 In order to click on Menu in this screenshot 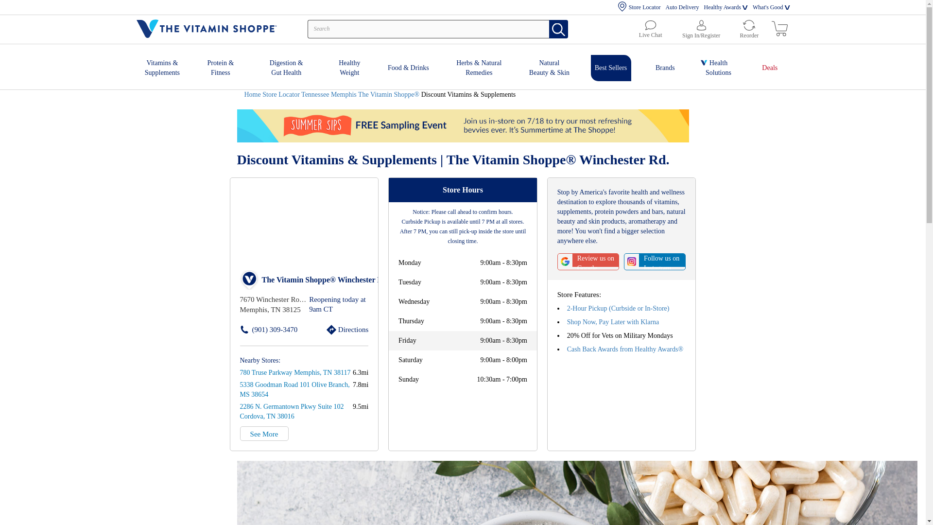, I will do `click(8, 5)`.